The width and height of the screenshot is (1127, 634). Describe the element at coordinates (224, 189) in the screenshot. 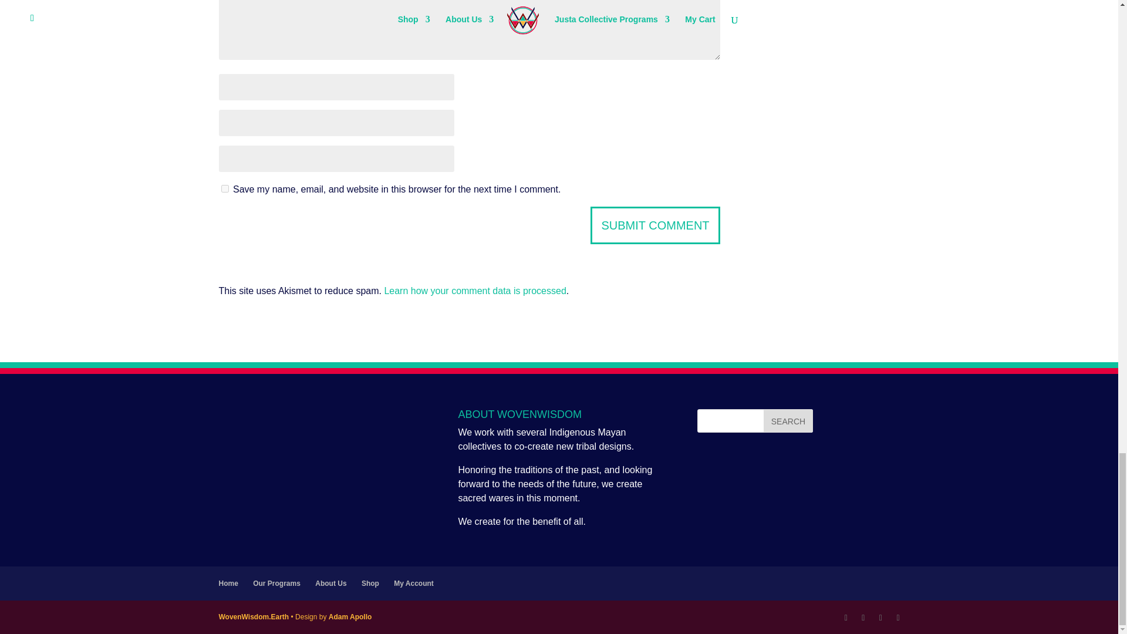

I see `yes` at that location.